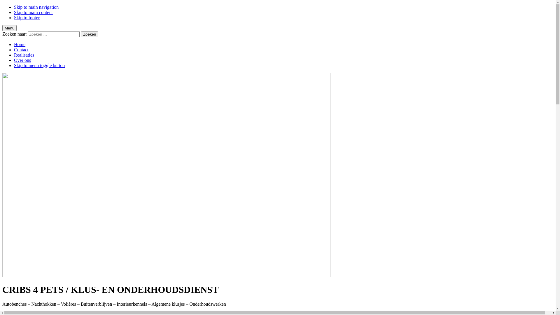  I want to click on Realisaties, so click(24, 55).